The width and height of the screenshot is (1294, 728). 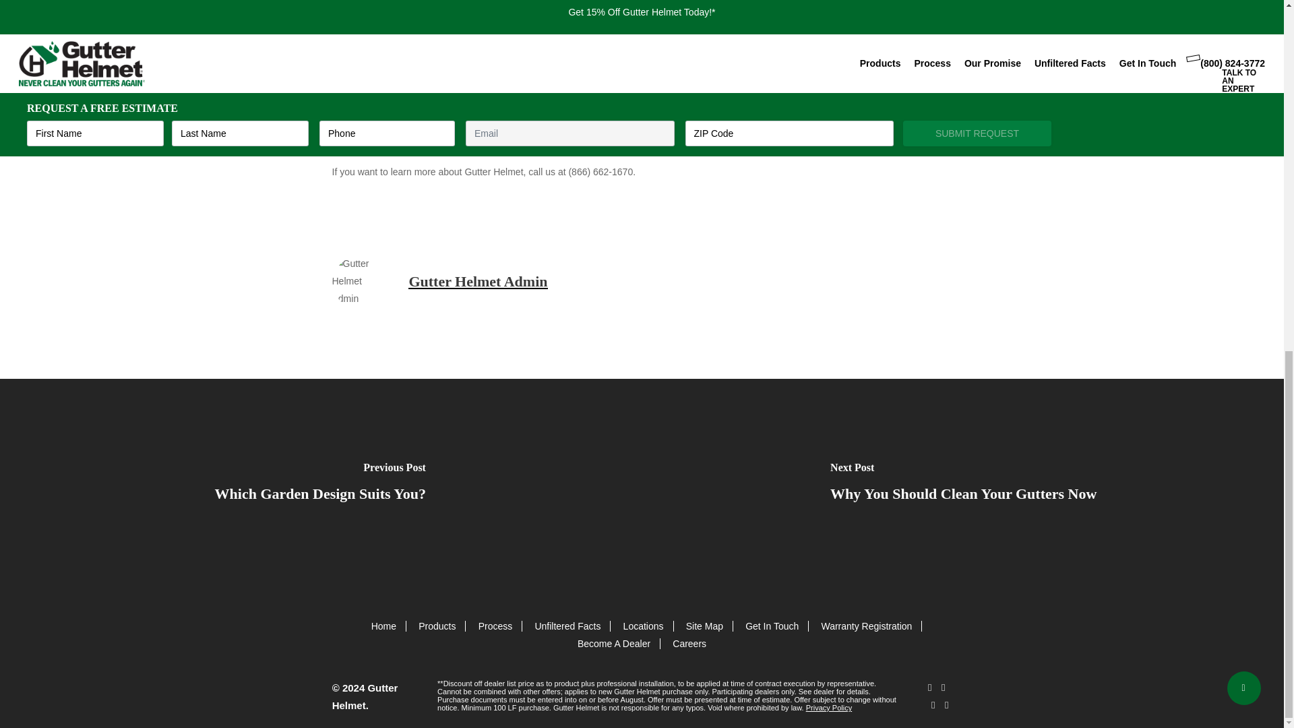 I want to click on Gutter Helmet Admin, so click(x=478, y=281).